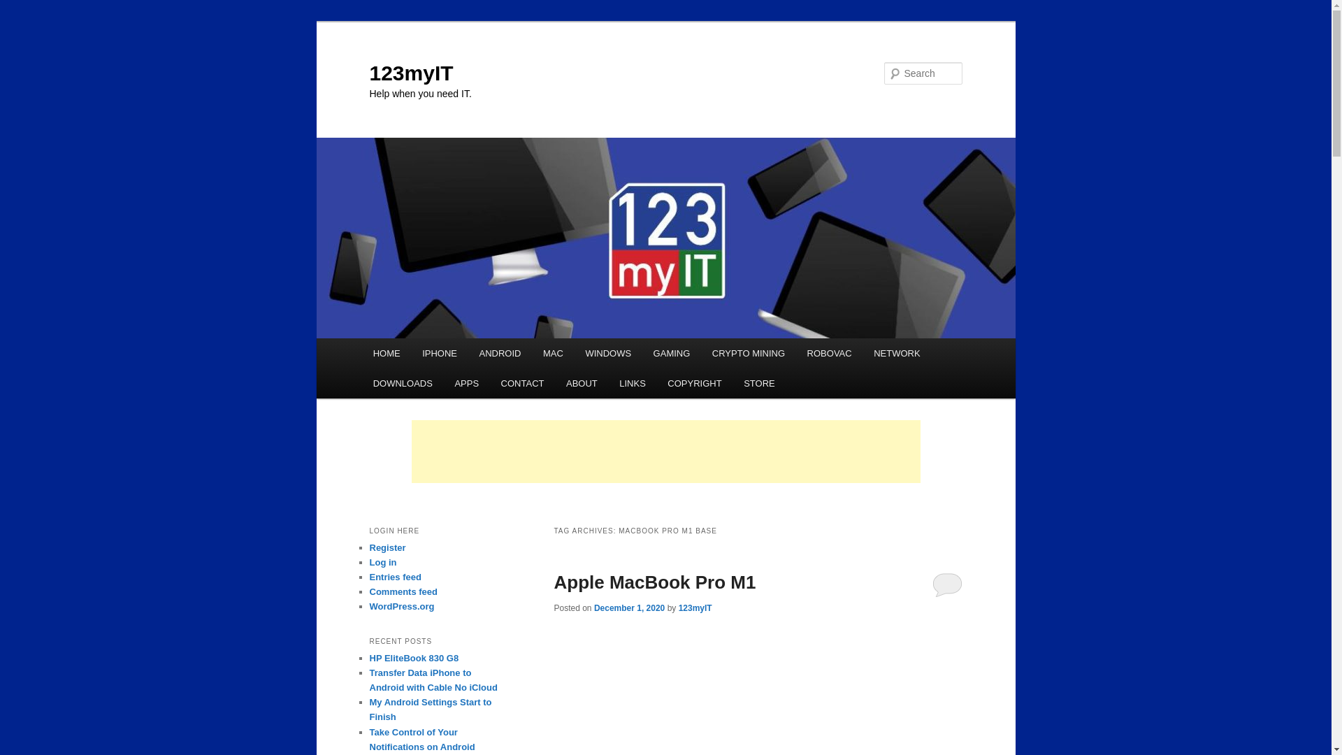  I want to click on Comments feed, so click(403, 591).